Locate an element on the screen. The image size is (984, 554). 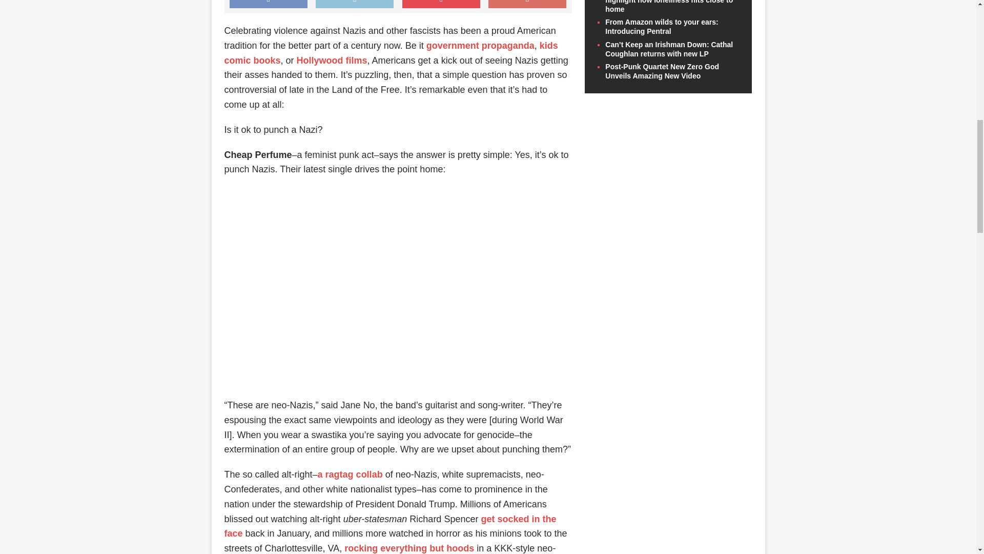
kids comic books is located at coordinates (391, 53).